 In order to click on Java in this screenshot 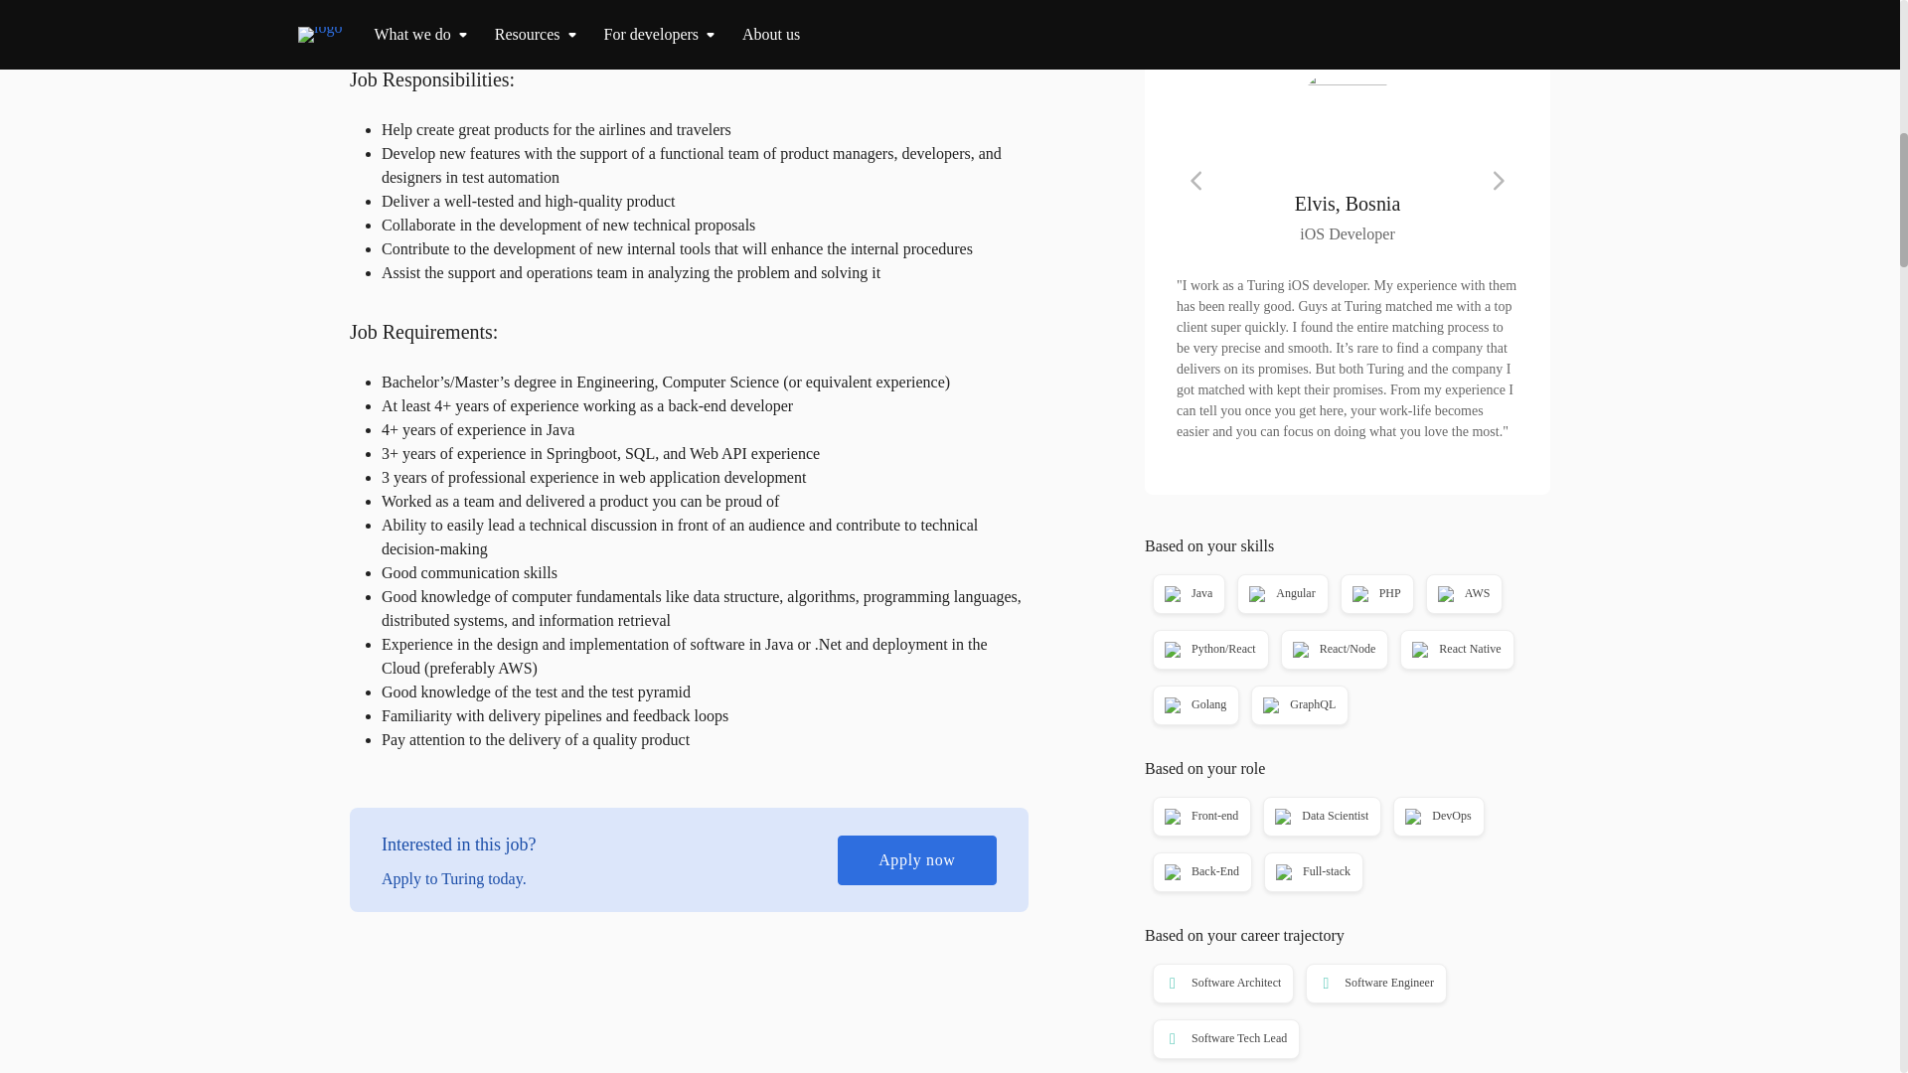, I will do `click(1187, 594)`.